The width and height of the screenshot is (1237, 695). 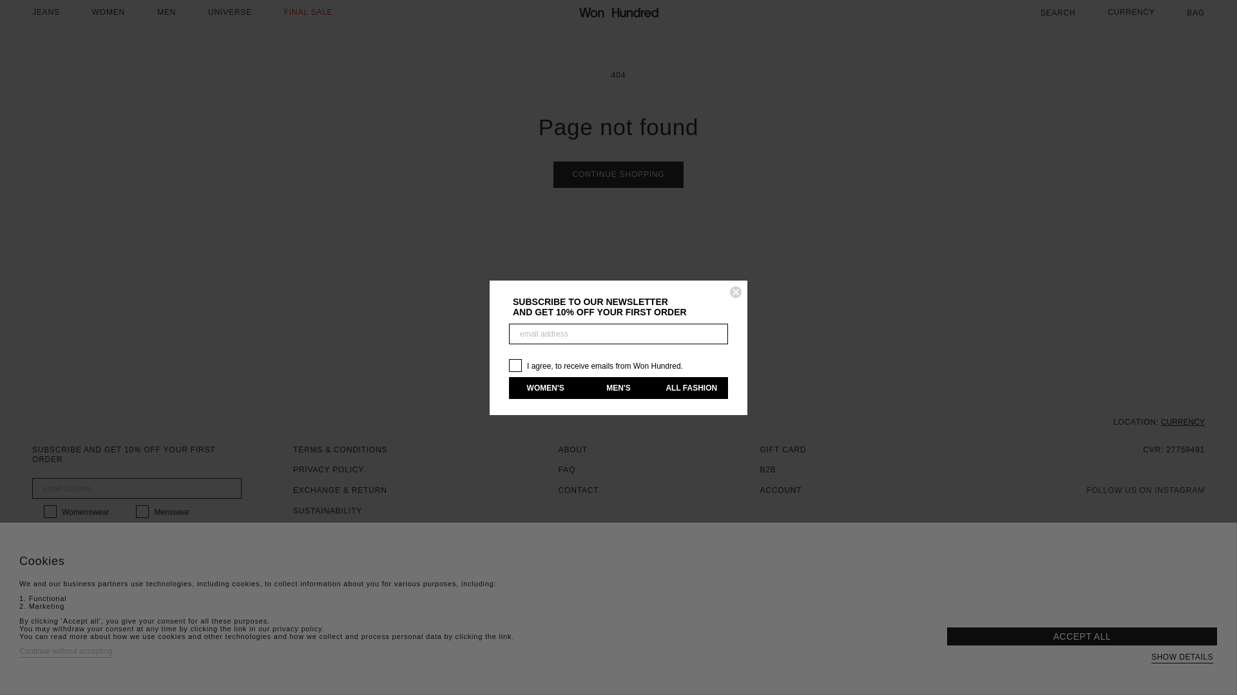 What do you see at coordinates (1082, 636) in the screenshot?
I see `ACCEPT ALL` at bounding box center [1082, 636].